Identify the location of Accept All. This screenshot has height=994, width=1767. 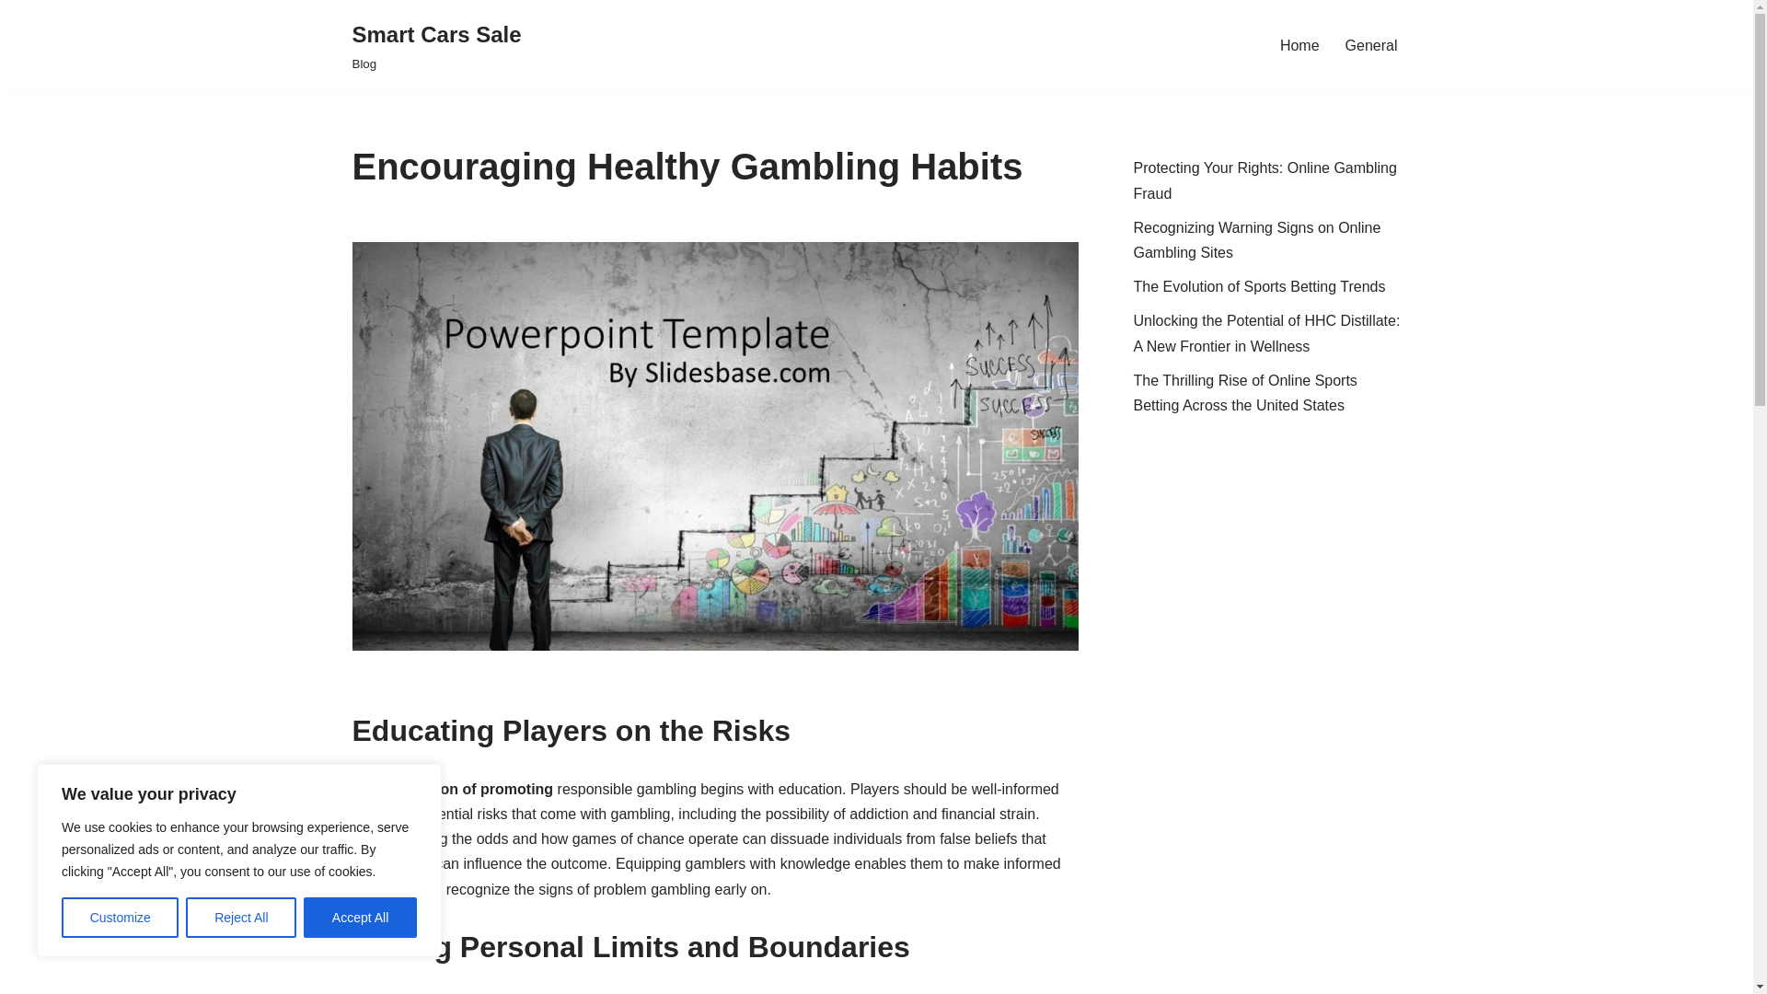
(1299, 44).